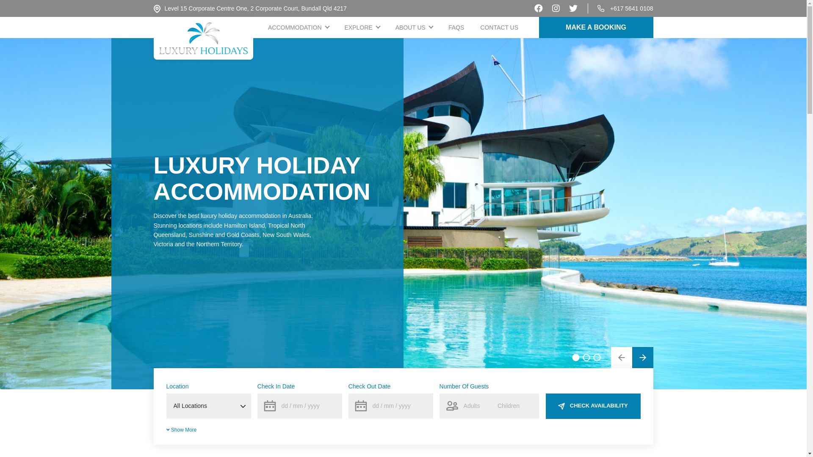  What do you see at coordinates (576, 357) in the screenshot?
I see `1` at bounding box center [576, 357].